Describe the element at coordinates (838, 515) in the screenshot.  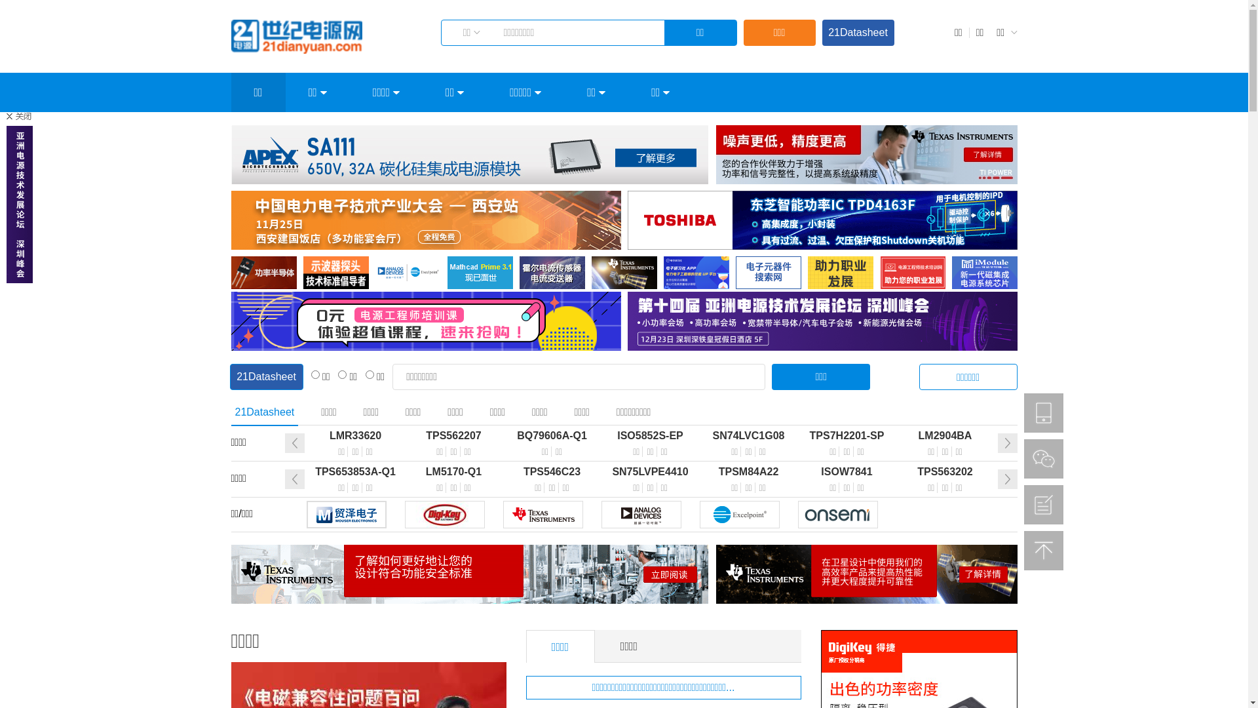
I see `ON` at that location.